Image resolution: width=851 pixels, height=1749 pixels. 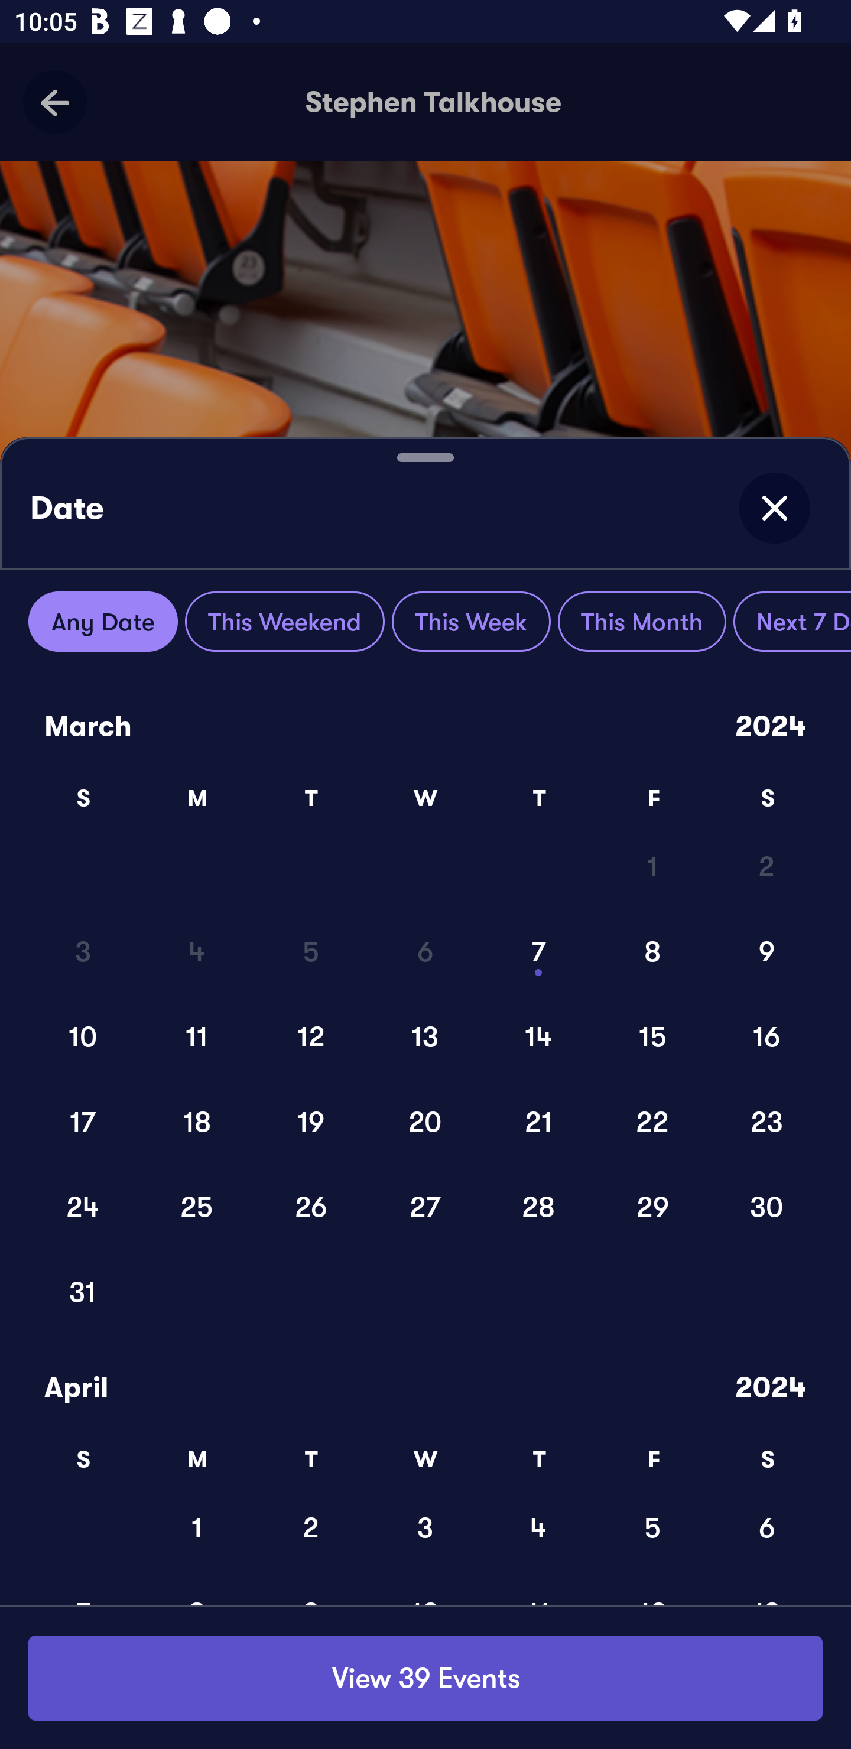 What do you see at coordinates (425, 1036) in the screenshot?
I see ` Wednesday 13 March 2024  13` at bounding box center [425, 1036].